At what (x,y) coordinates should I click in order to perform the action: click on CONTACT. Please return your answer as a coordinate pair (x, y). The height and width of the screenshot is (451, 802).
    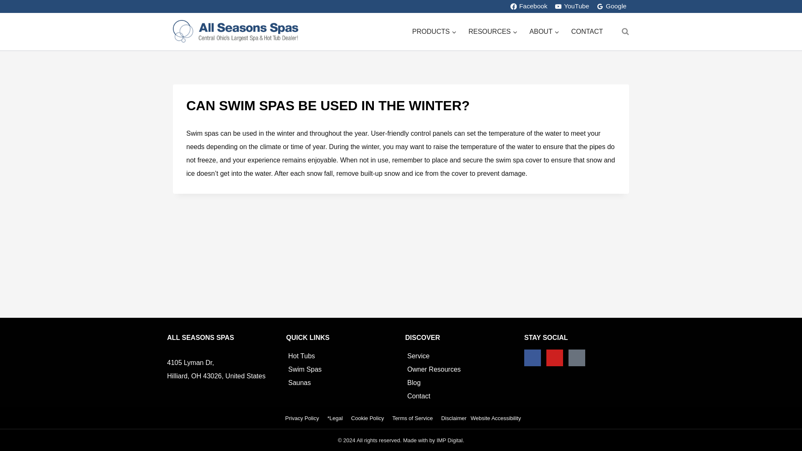
    Looking at the image, I should click on (587, 32).